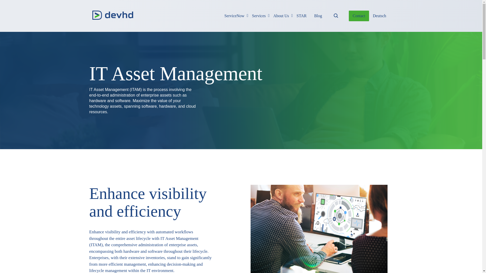 The height and width of the screenshot is (273, 486). What do you see at coordinates (379, 16) in the screenshot?
I see `Contact` at bounding box center [379, 16].